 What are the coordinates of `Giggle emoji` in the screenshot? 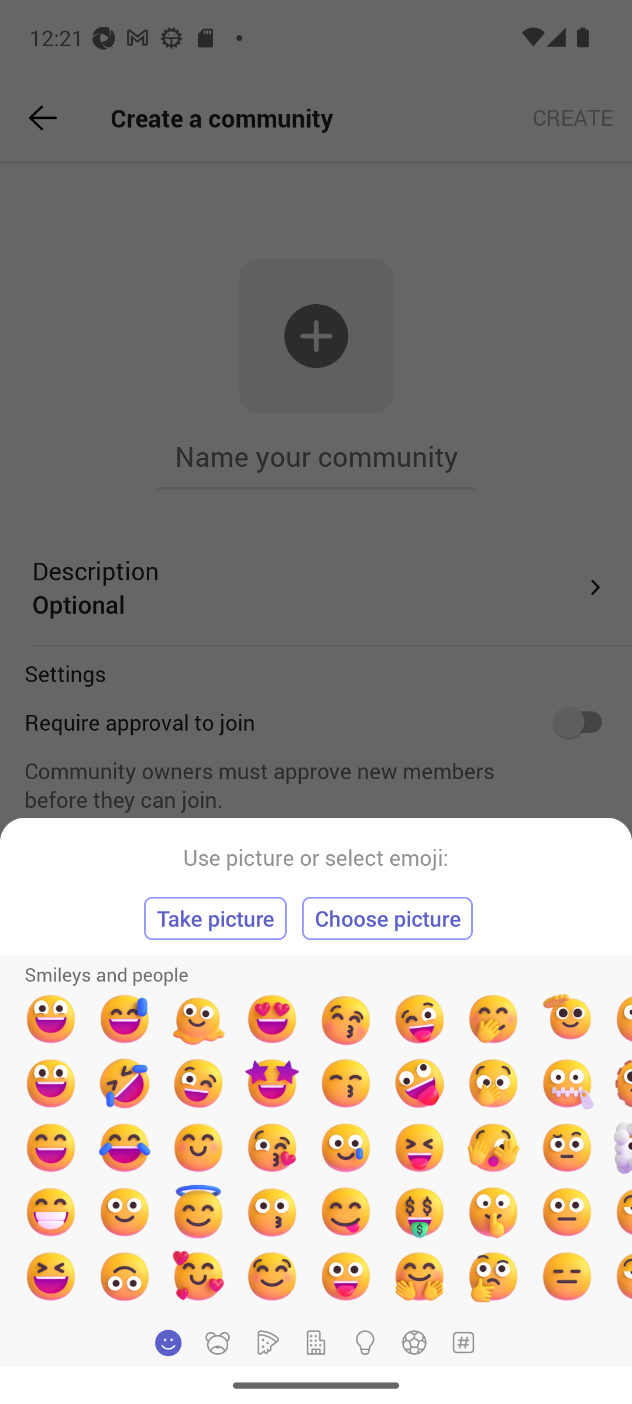 It's located at (493, 1019).